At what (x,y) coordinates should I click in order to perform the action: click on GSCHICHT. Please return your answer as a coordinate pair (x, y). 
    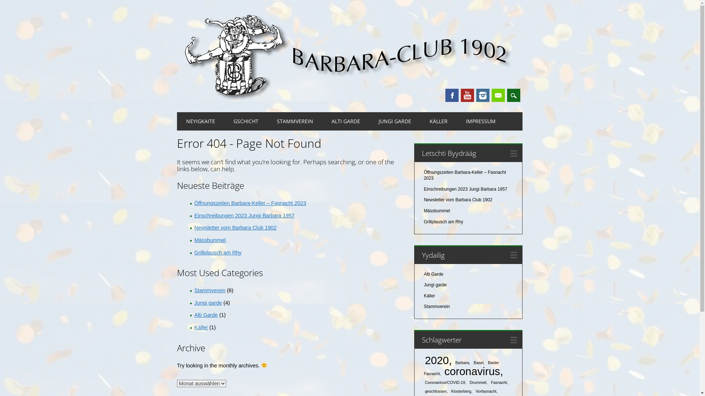
    Looking at the image, I should click on (246, 121).